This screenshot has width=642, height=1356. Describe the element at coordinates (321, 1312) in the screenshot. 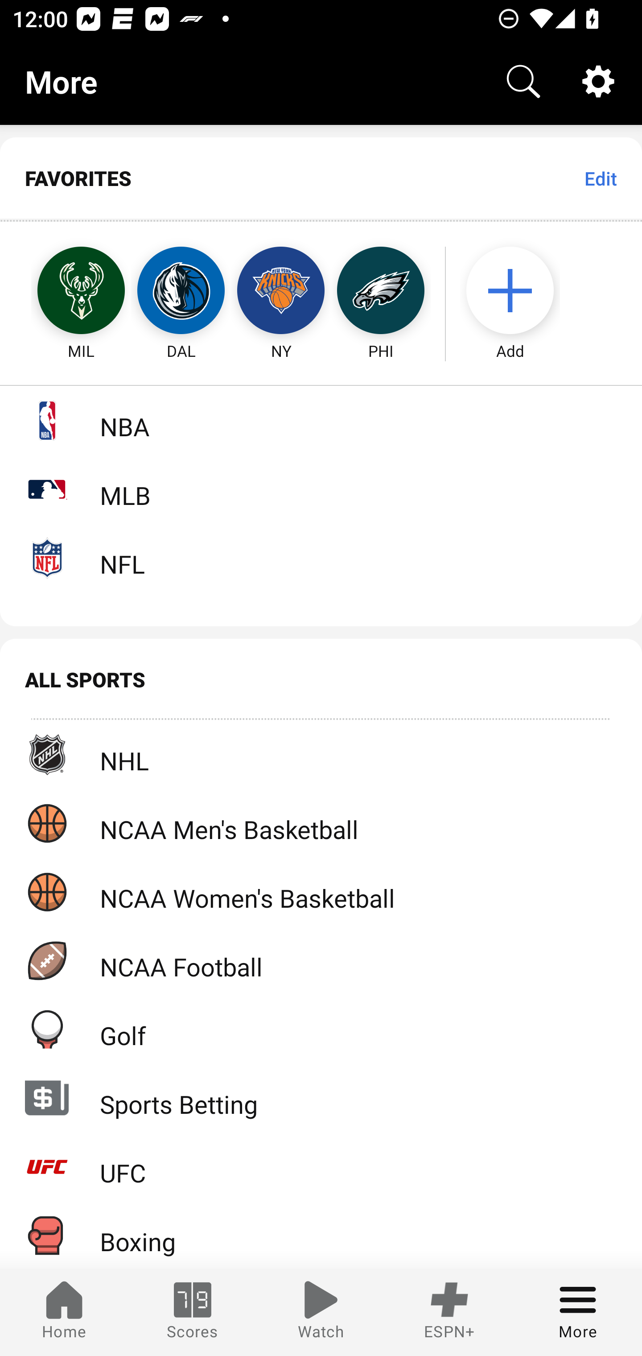

I see `Watch` at that location.